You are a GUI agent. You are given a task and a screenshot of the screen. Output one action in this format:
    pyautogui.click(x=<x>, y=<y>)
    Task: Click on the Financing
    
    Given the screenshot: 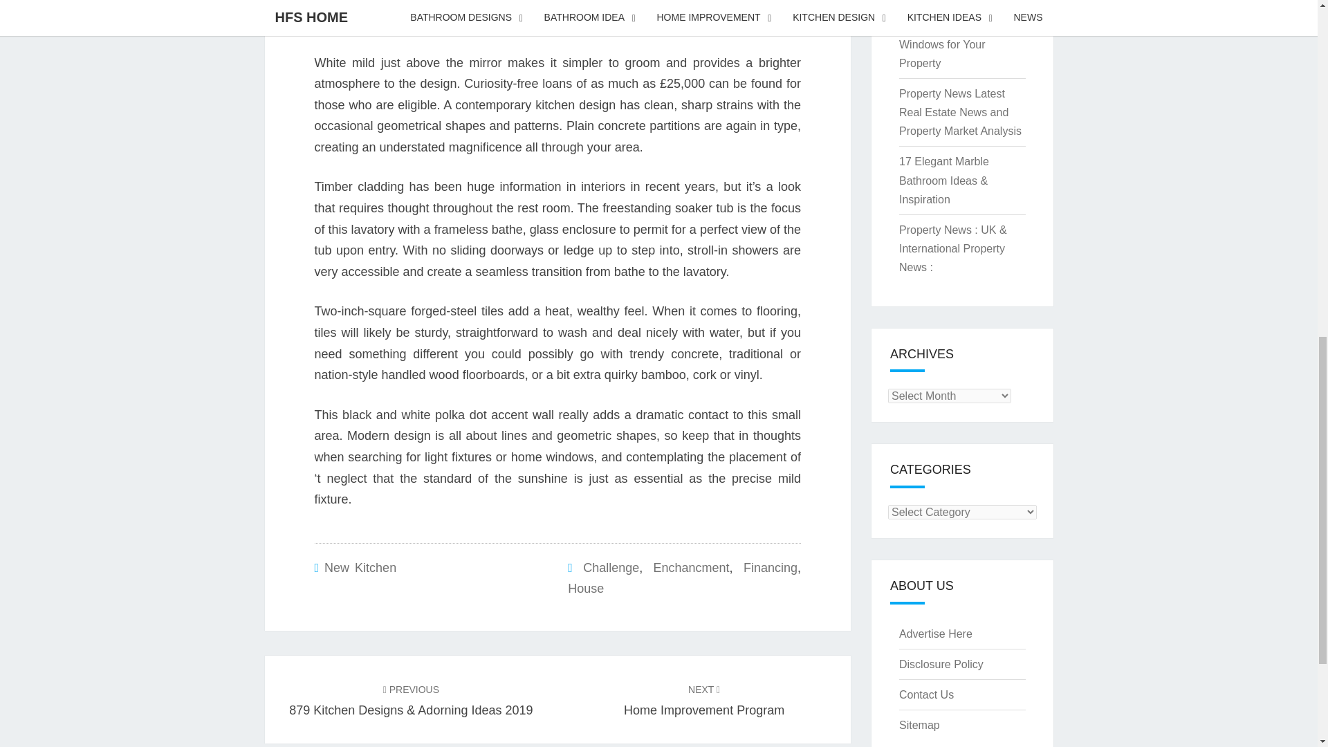 What is the action you would take?
    pyautogui.click(x=610, y=567)
    